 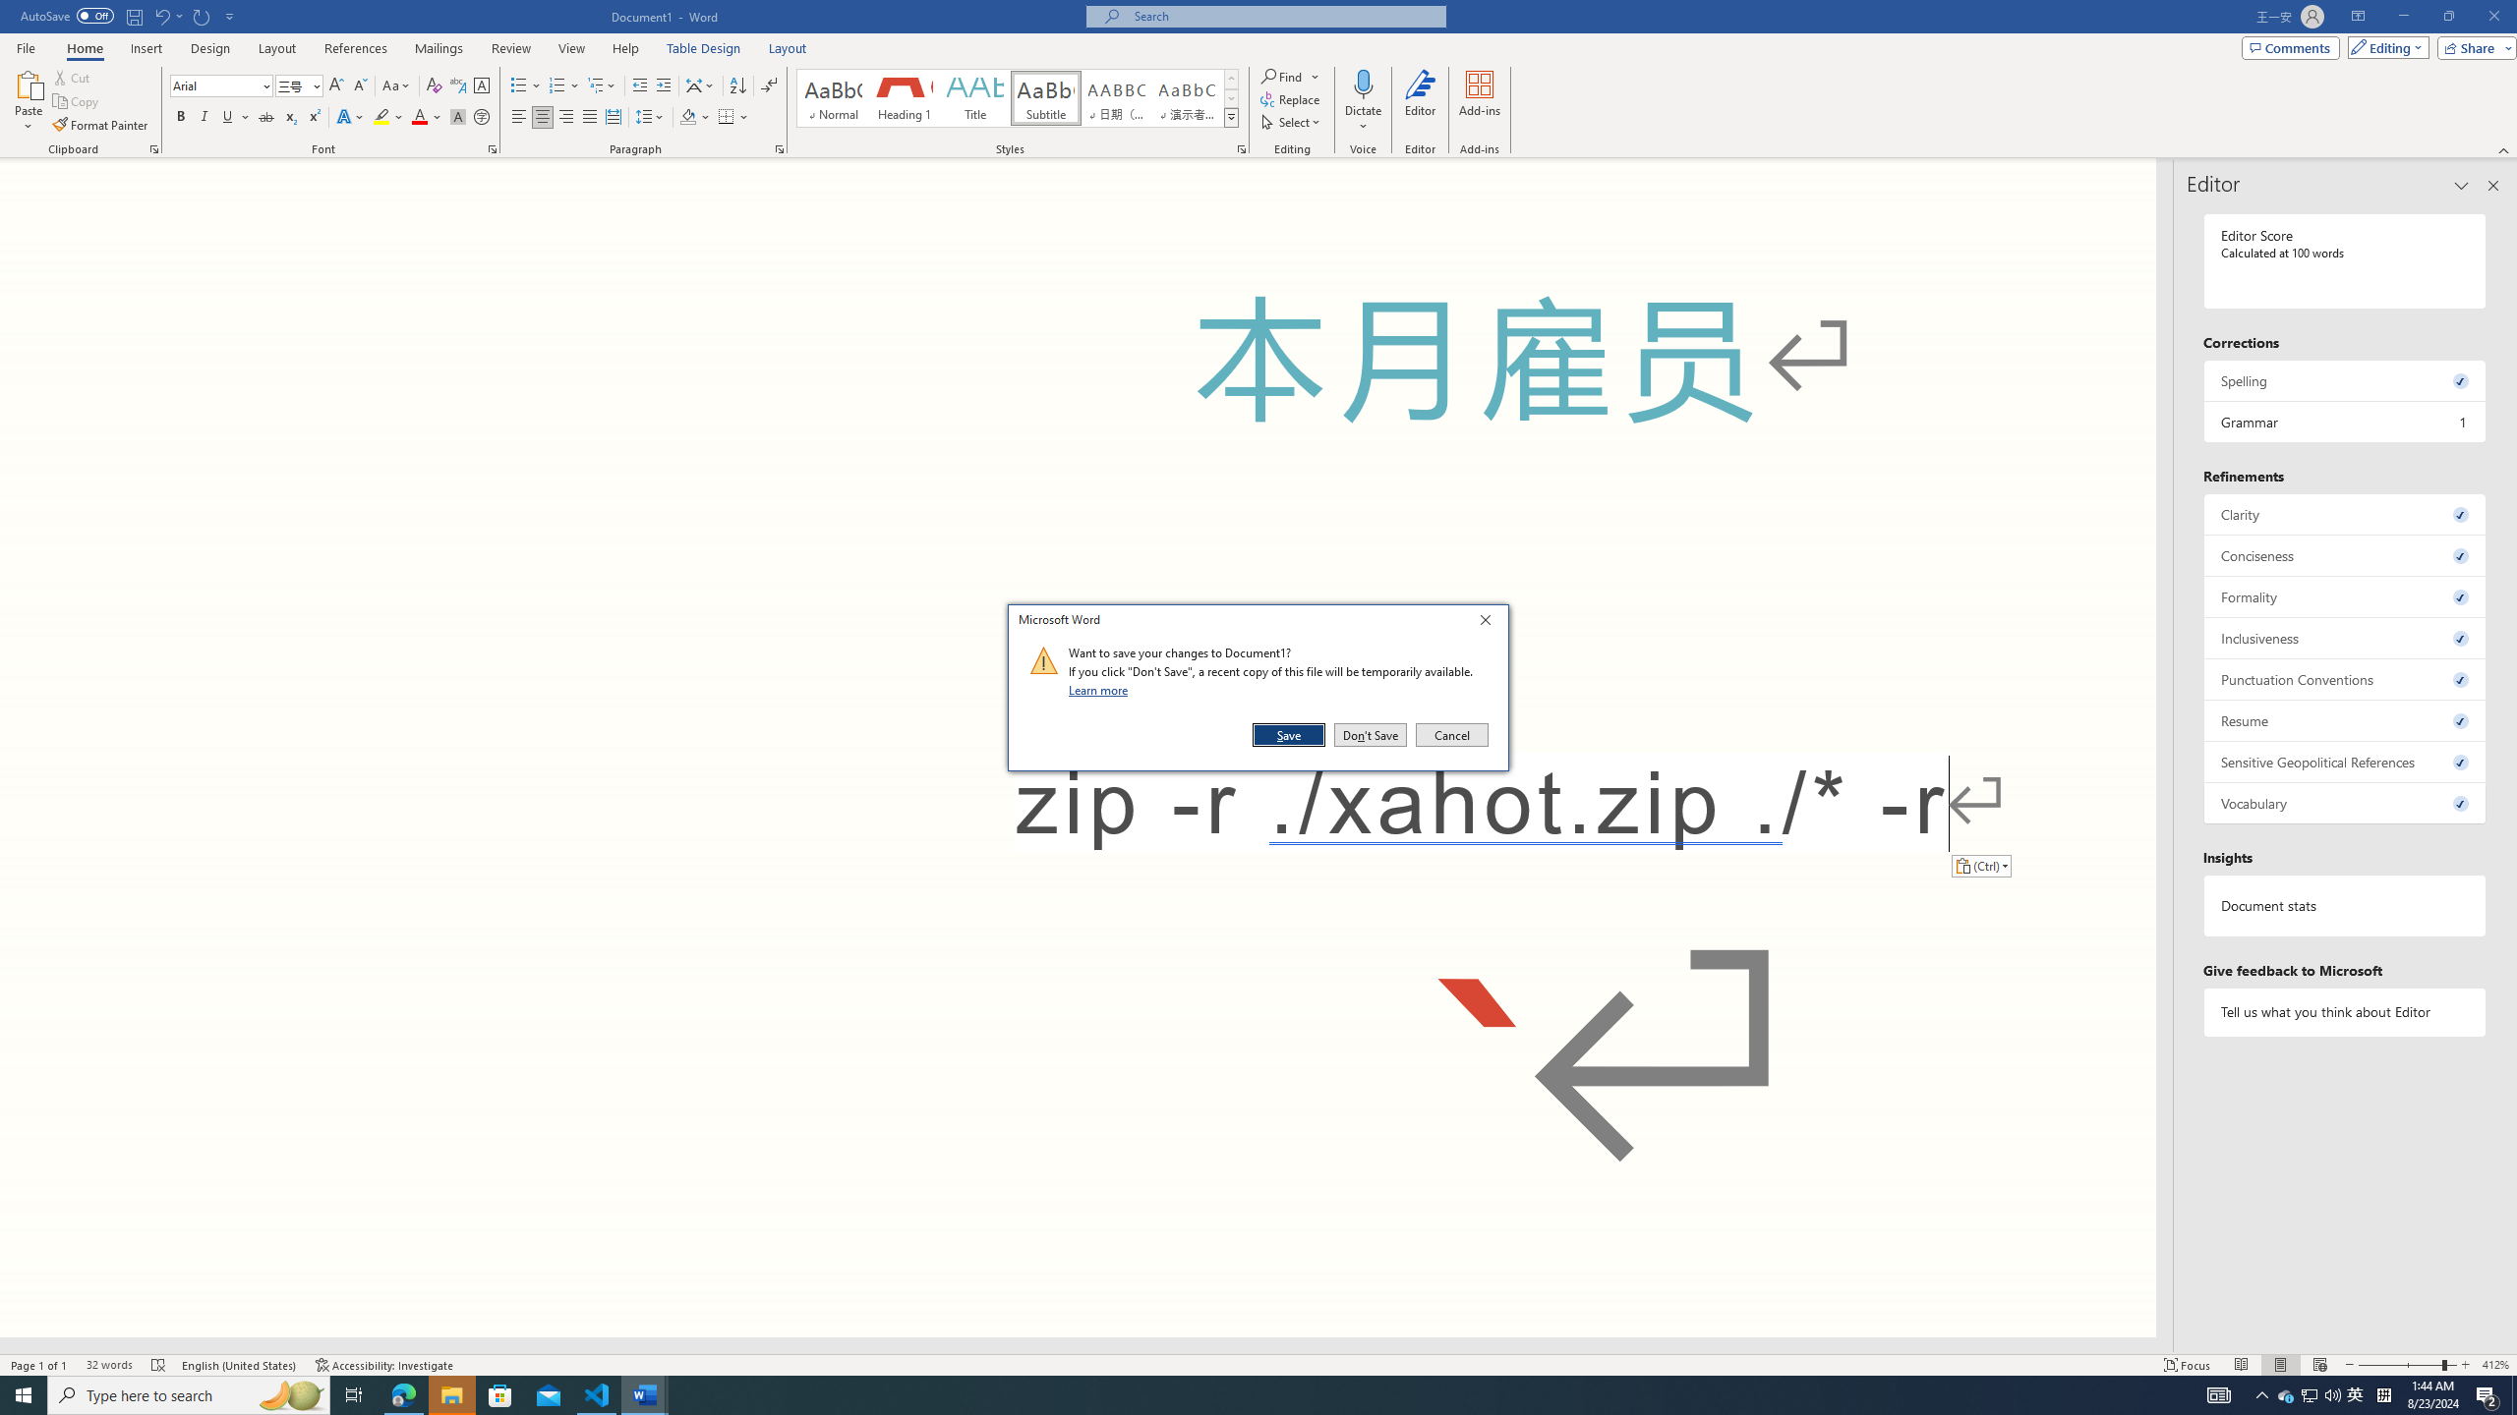 What do you see at coordinates (2383, 1395) in the screenshot?
I see `Tray Input Indicator - Chinese (Simplified, China)` at bounding box center [2383, 1395].